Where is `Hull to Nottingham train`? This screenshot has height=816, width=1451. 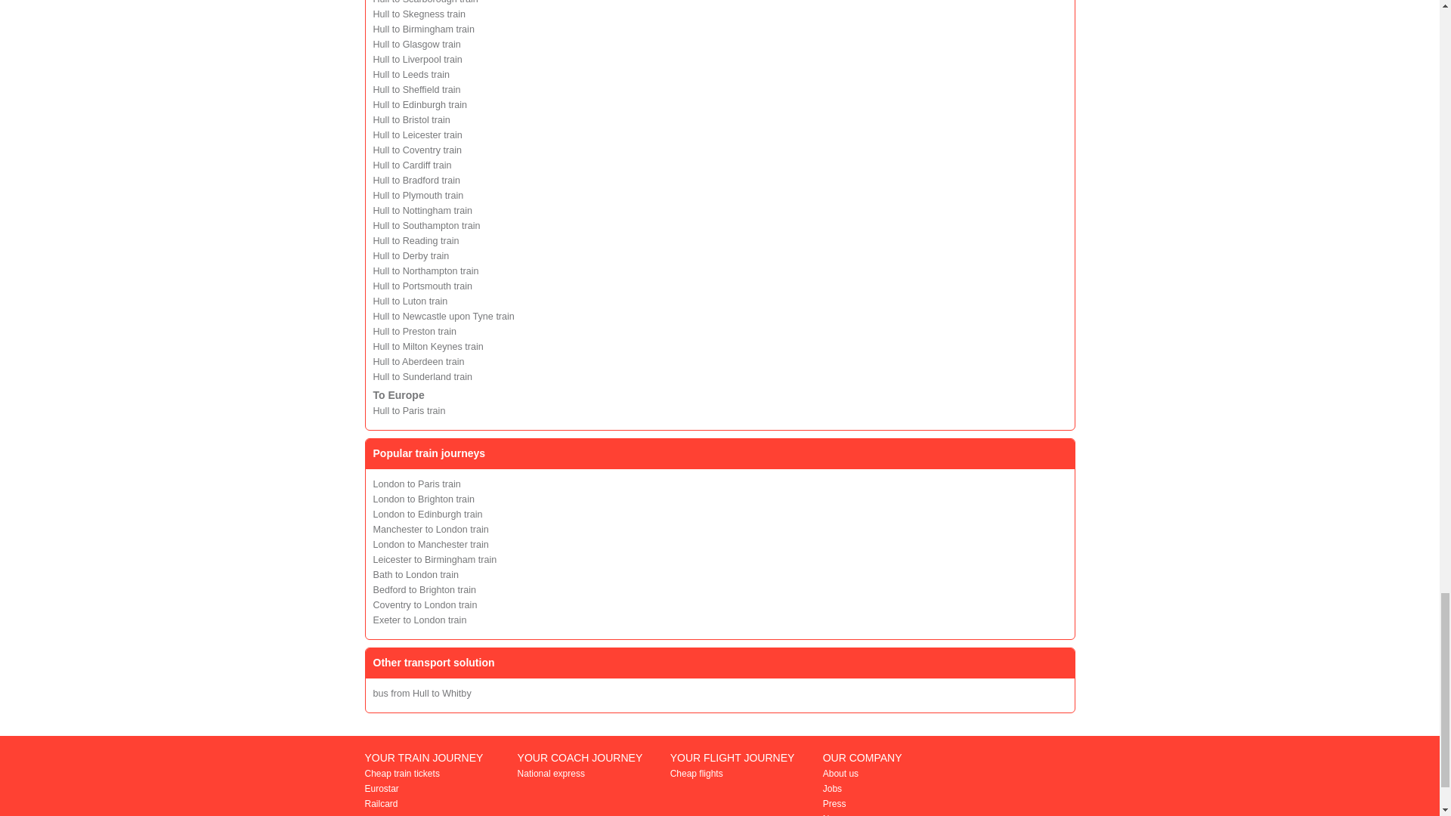
Hull to Nottingham train is located at coordinates (422, 211).